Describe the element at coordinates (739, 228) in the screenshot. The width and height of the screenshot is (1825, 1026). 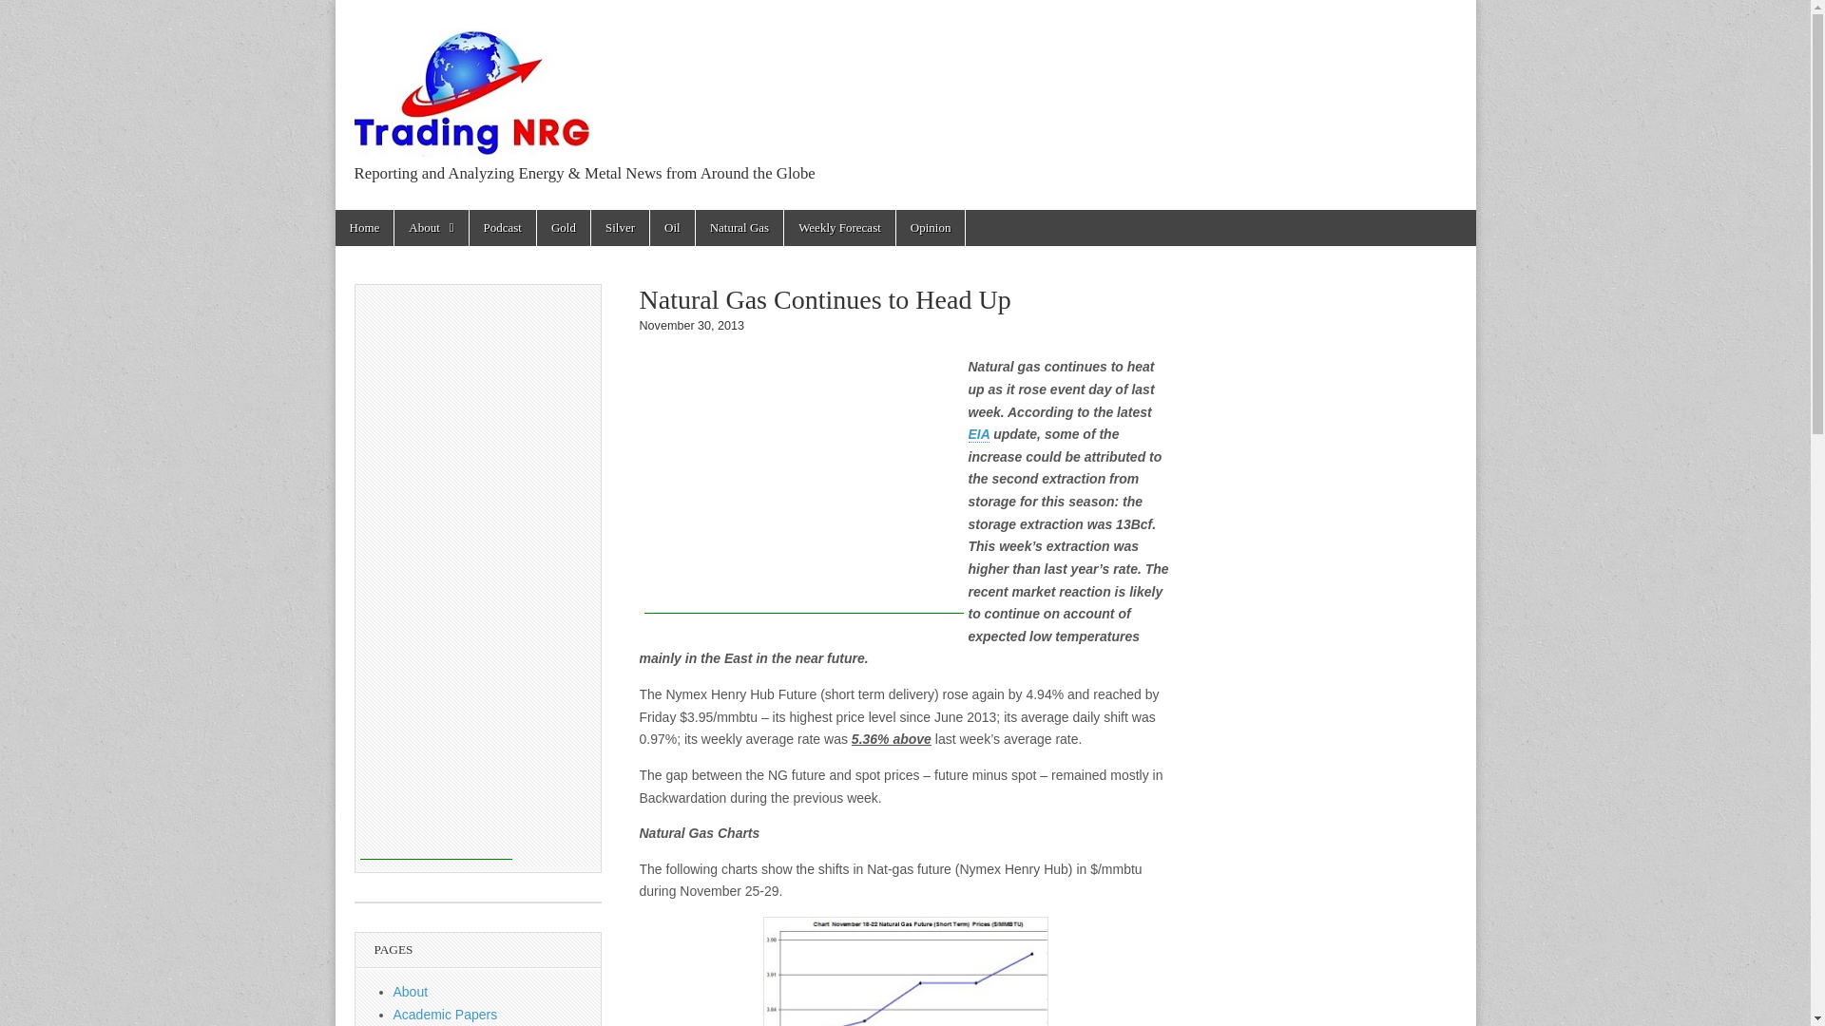
I see `Natural Gas` at that location.